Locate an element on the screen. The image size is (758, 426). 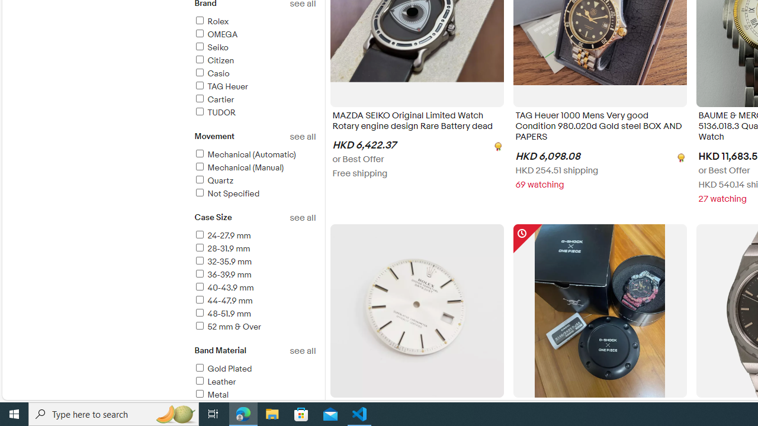
See all movement refinements is located at coordinates (302, 137).